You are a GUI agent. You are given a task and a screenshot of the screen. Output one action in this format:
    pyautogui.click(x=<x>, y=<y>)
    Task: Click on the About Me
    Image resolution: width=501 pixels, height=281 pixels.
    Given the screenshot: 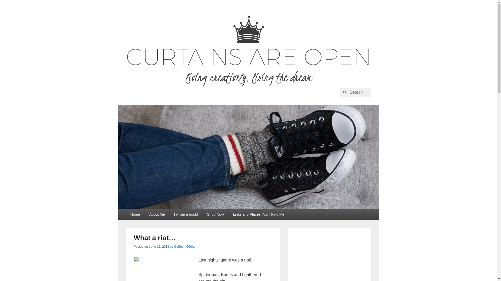 What is the action you would take?
    pyautogui.click(x=157, y=214)
    